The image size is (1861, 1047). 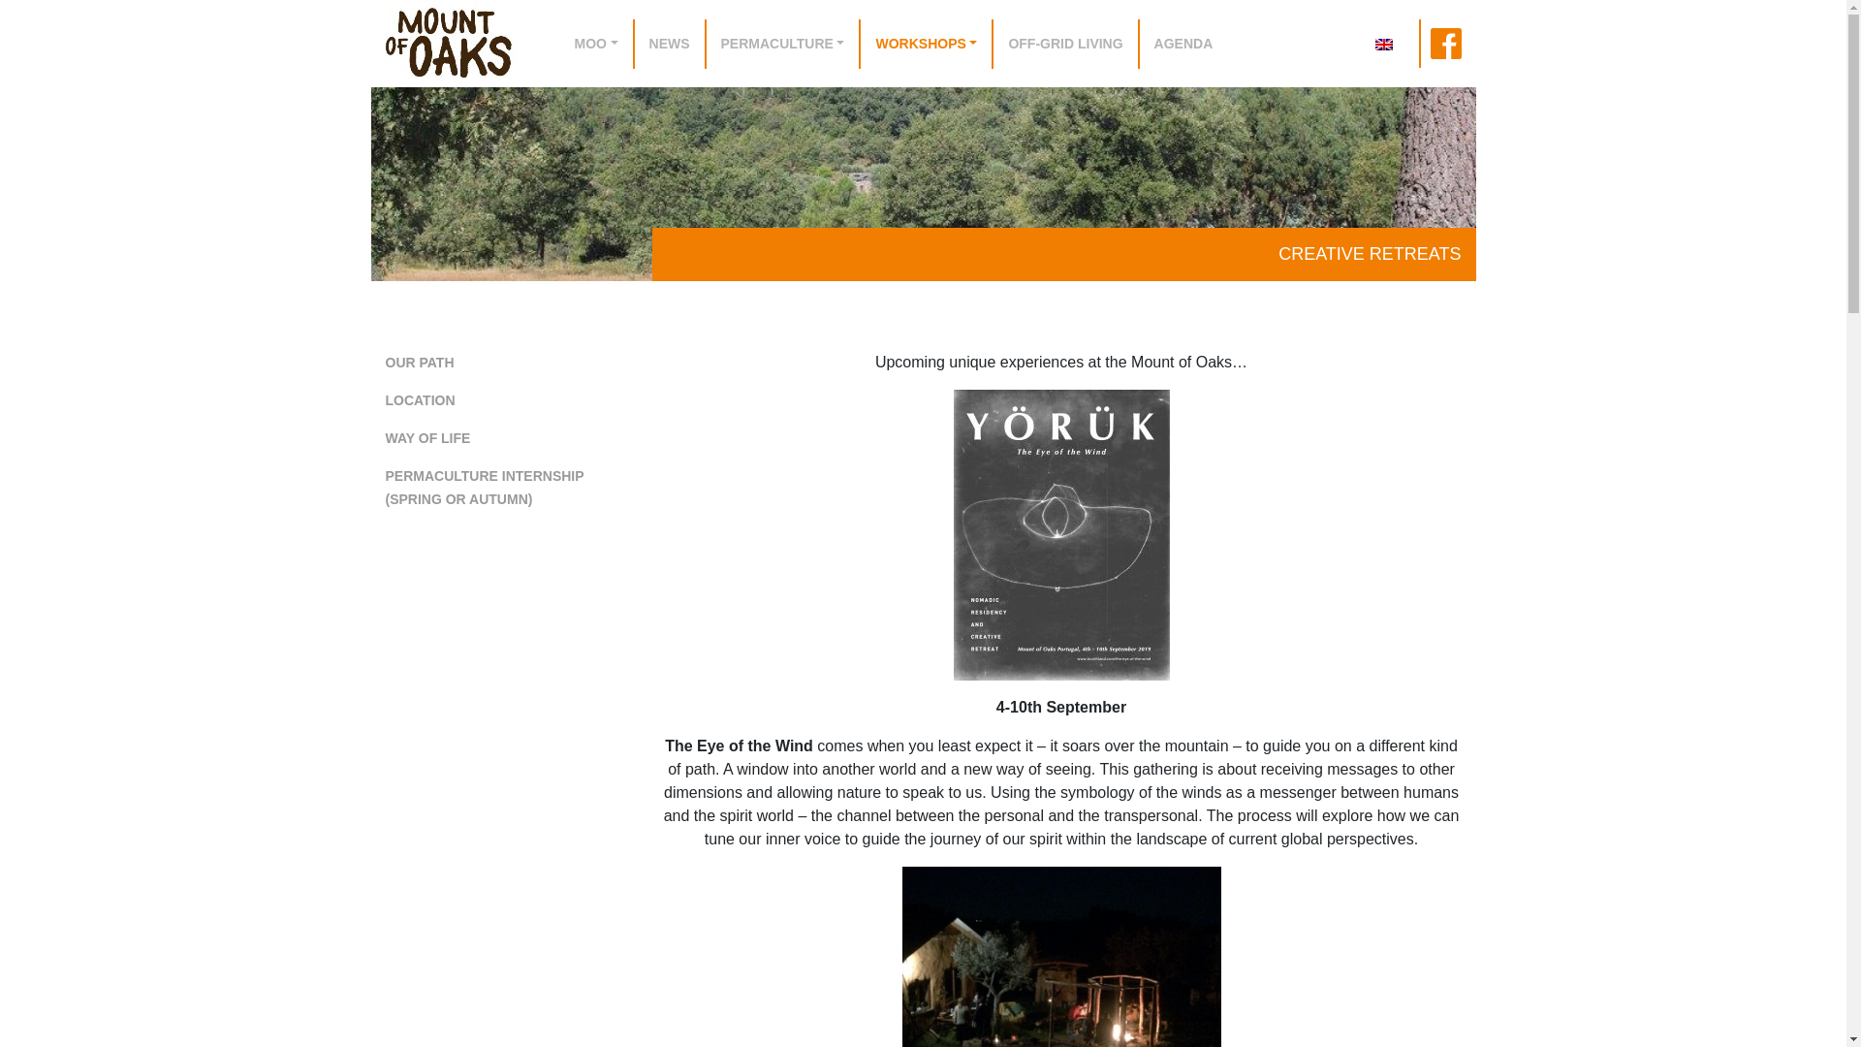 What do you see at coordinates (421, 400) in the screenshot?
I see `LOCATION` at bounding box center [421, 400].